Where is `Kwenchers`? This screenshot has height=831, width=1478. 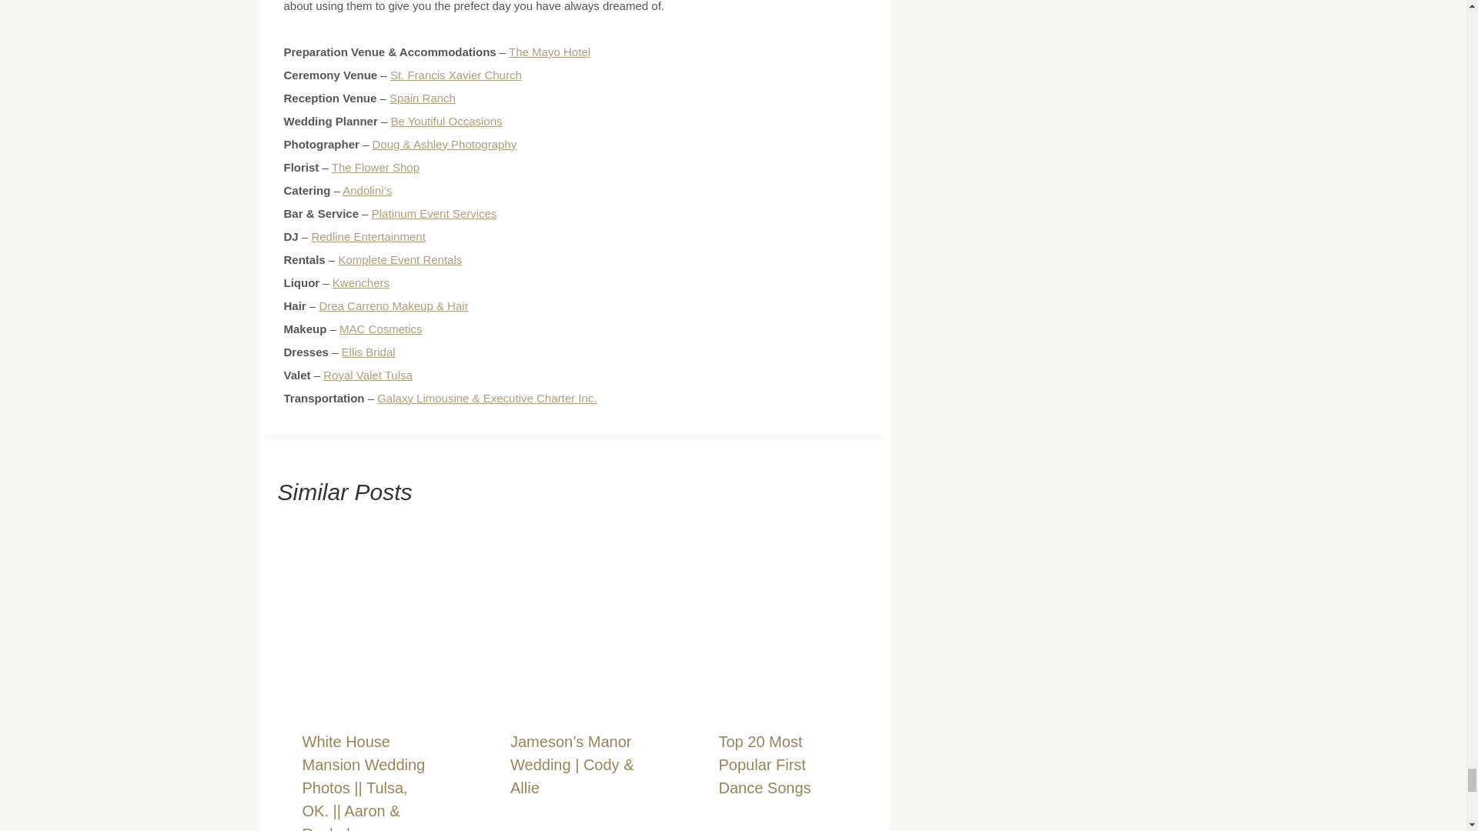
Kwenchers is located at coordinates (361, 282).